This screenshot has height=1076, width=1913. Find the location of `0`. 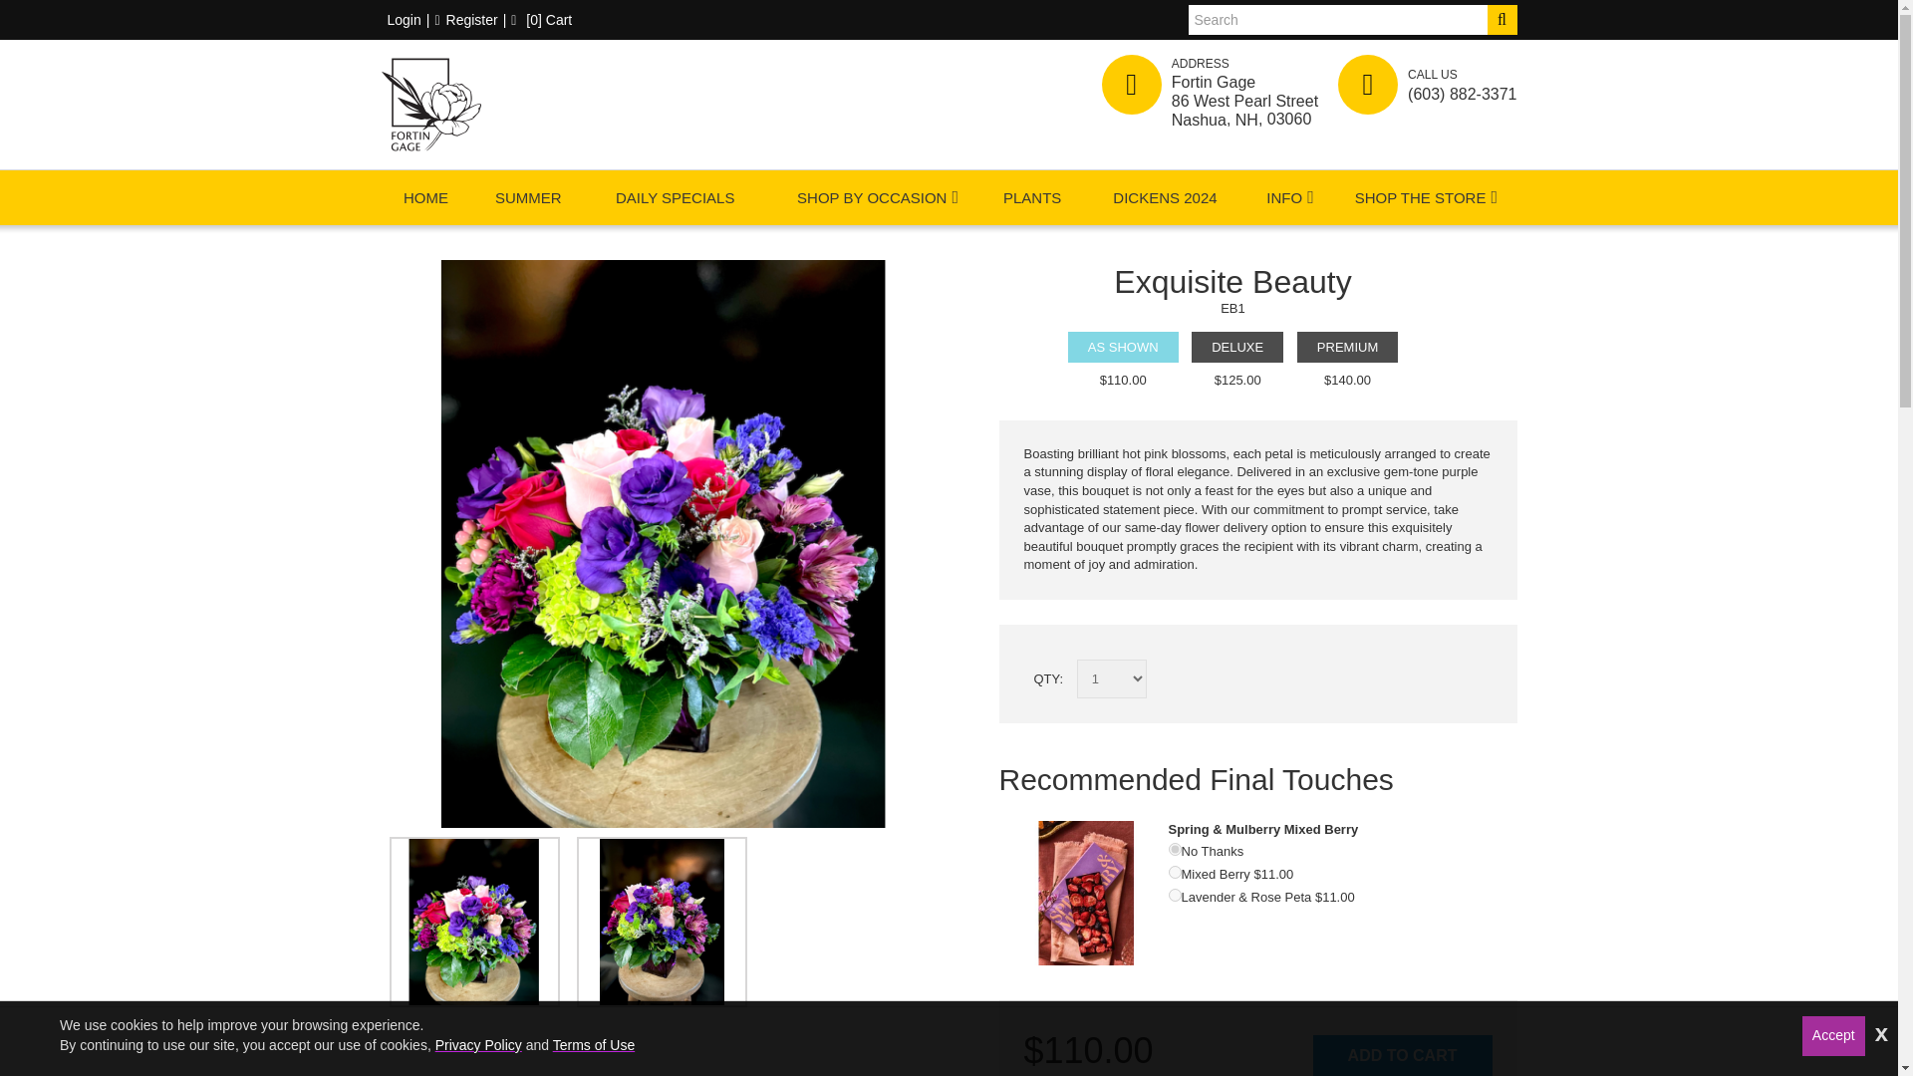

0 is located at coordinates (1174, 849).